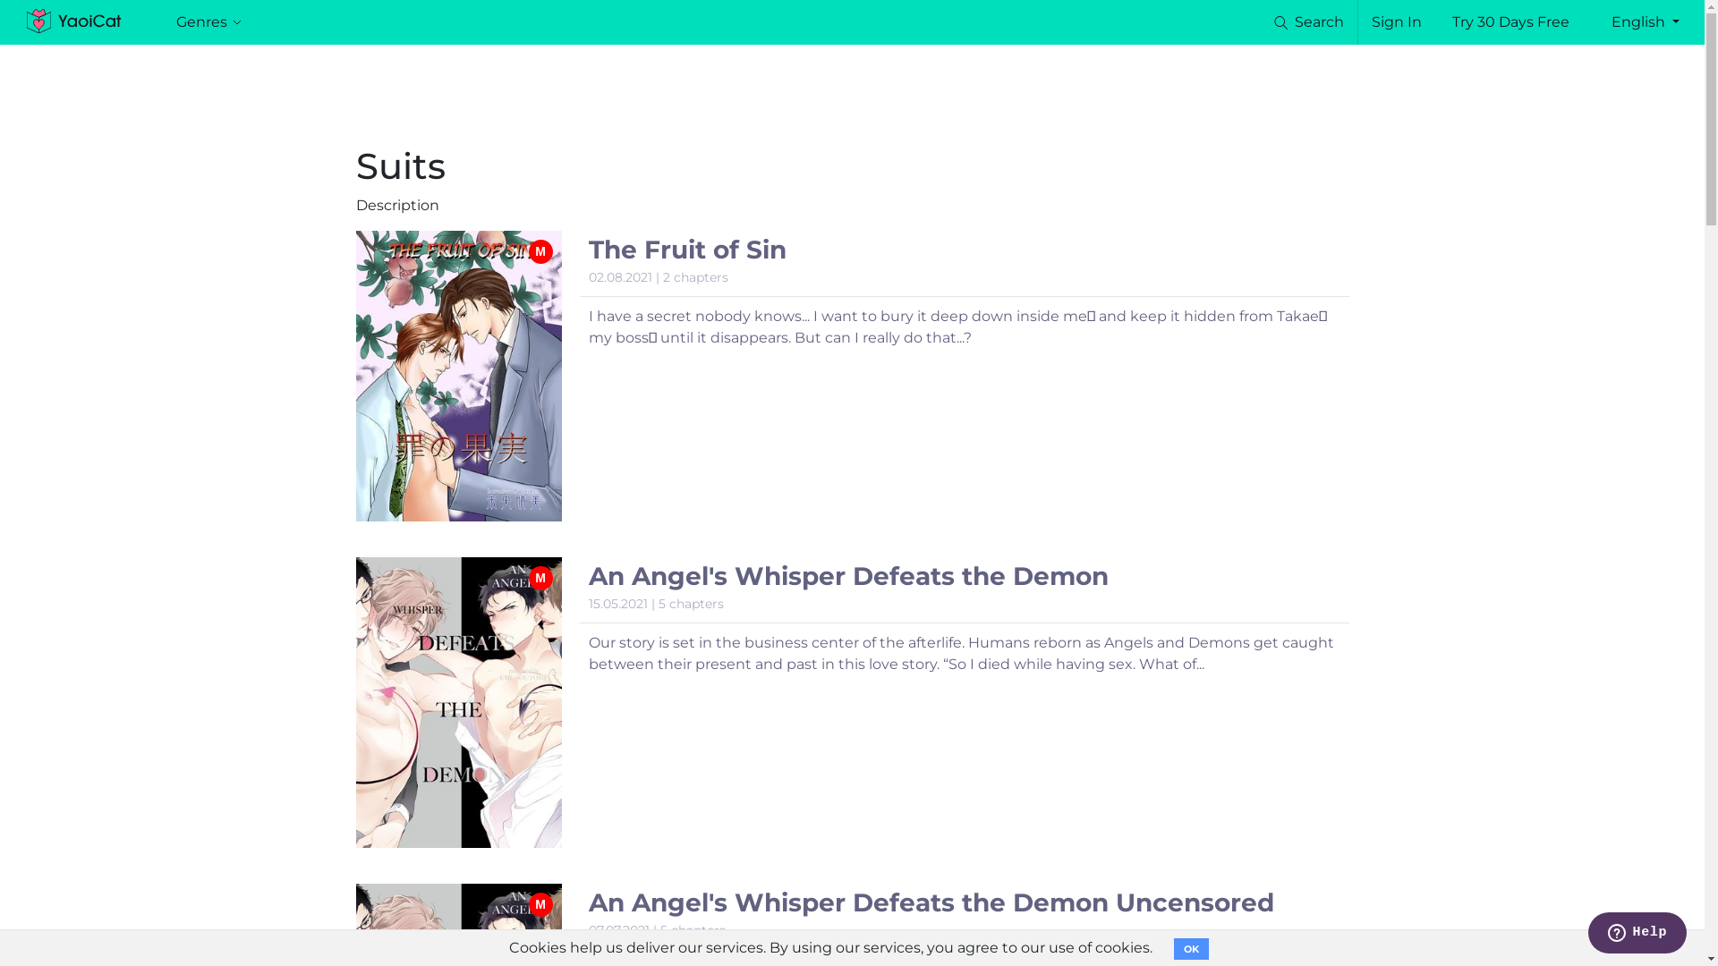  Describe the element at coordinates (1308, 21) in the screenshot. I see `Search` at that location.